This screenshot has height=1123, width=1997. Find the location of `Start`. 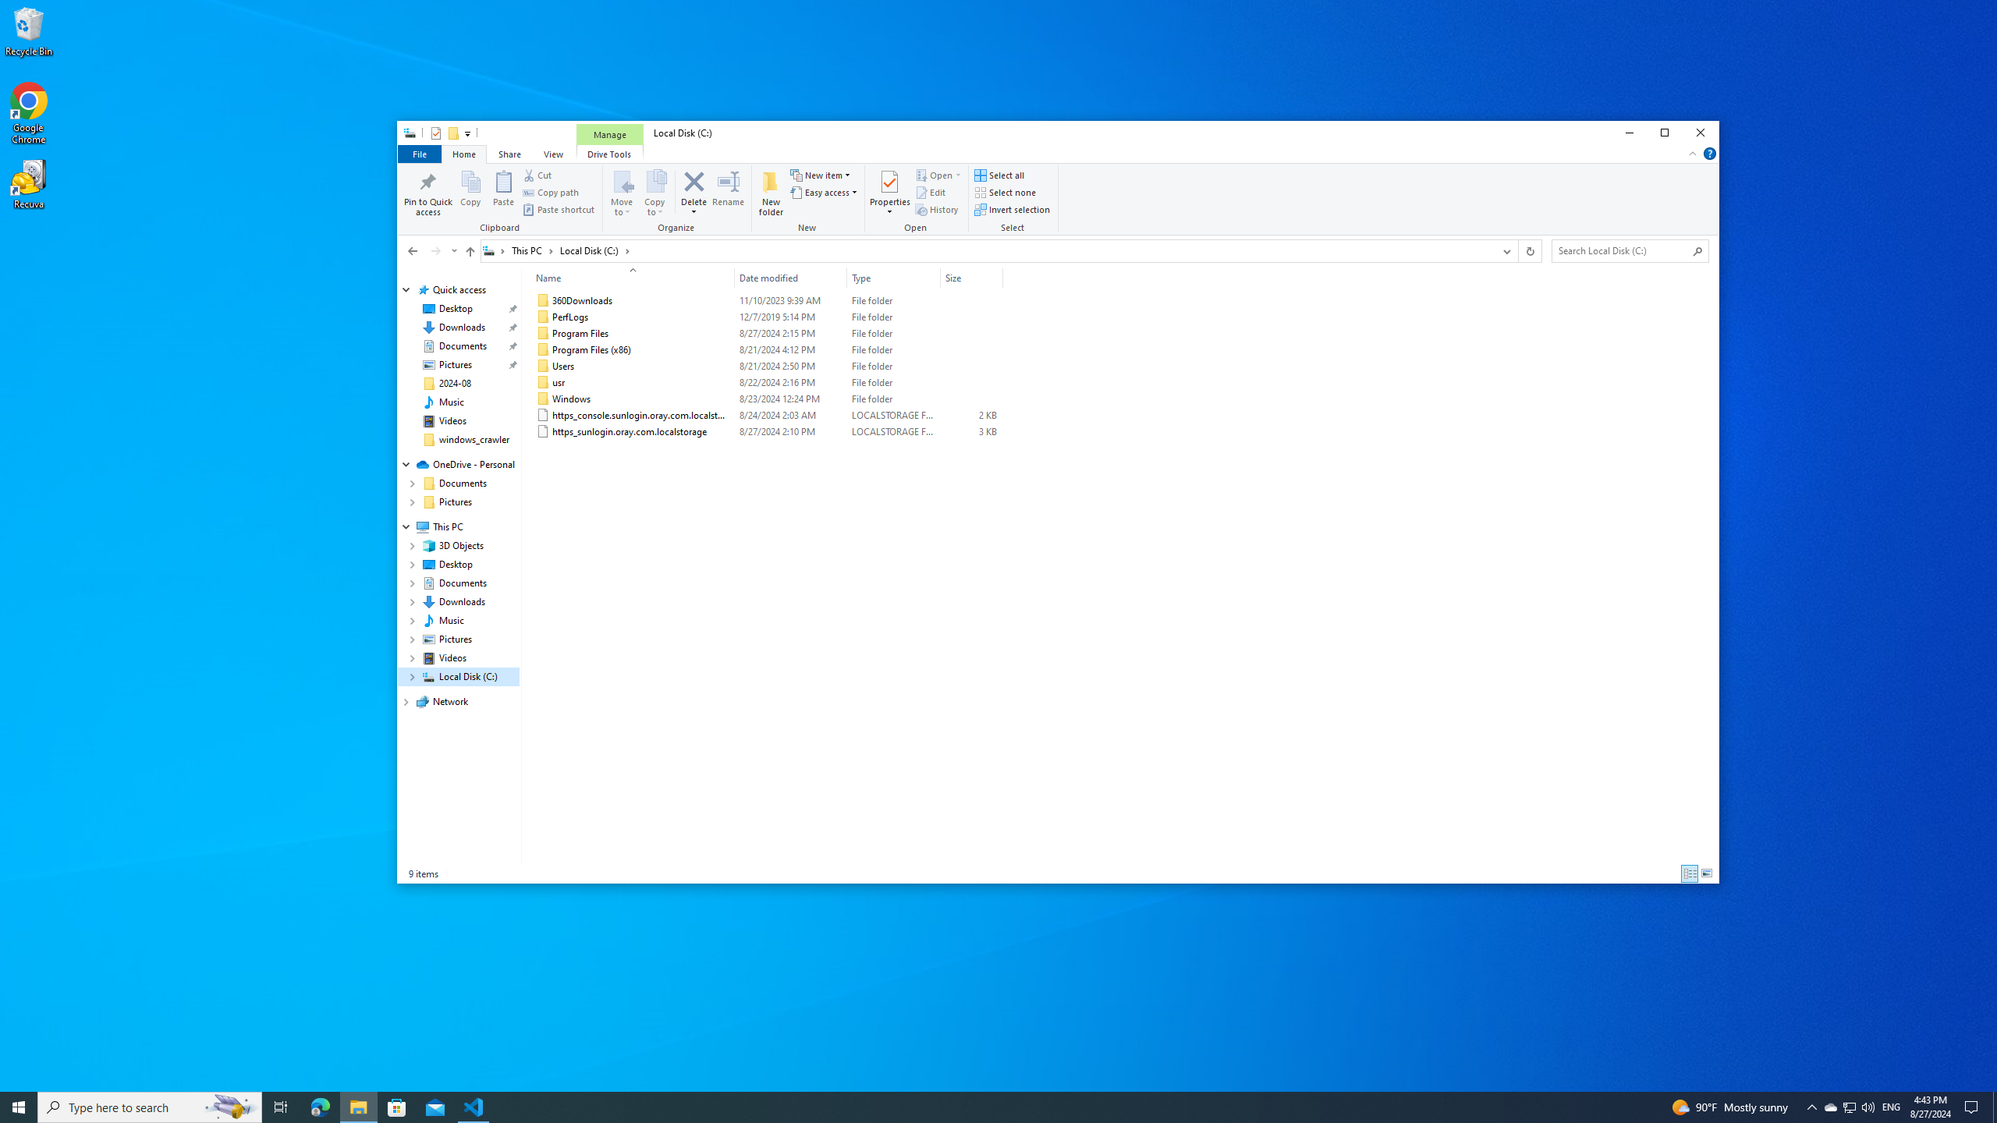

Start is located at coordinates (19, 1107).